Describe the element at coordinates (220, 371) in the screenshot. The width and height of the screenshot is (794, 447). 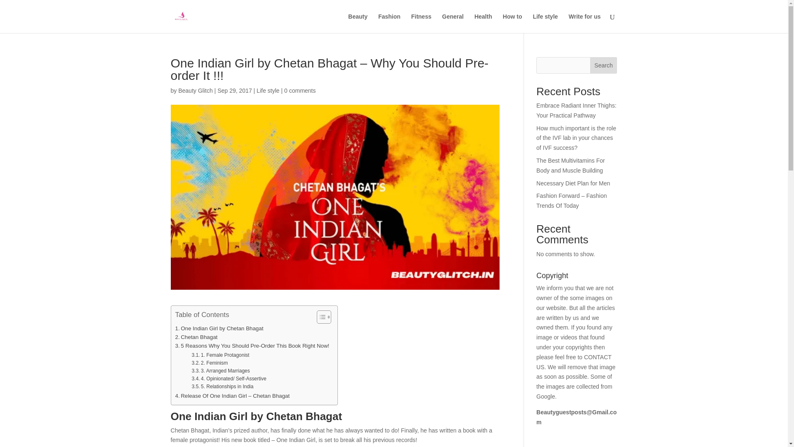
I see `3. Arranged Marriages` at that location.